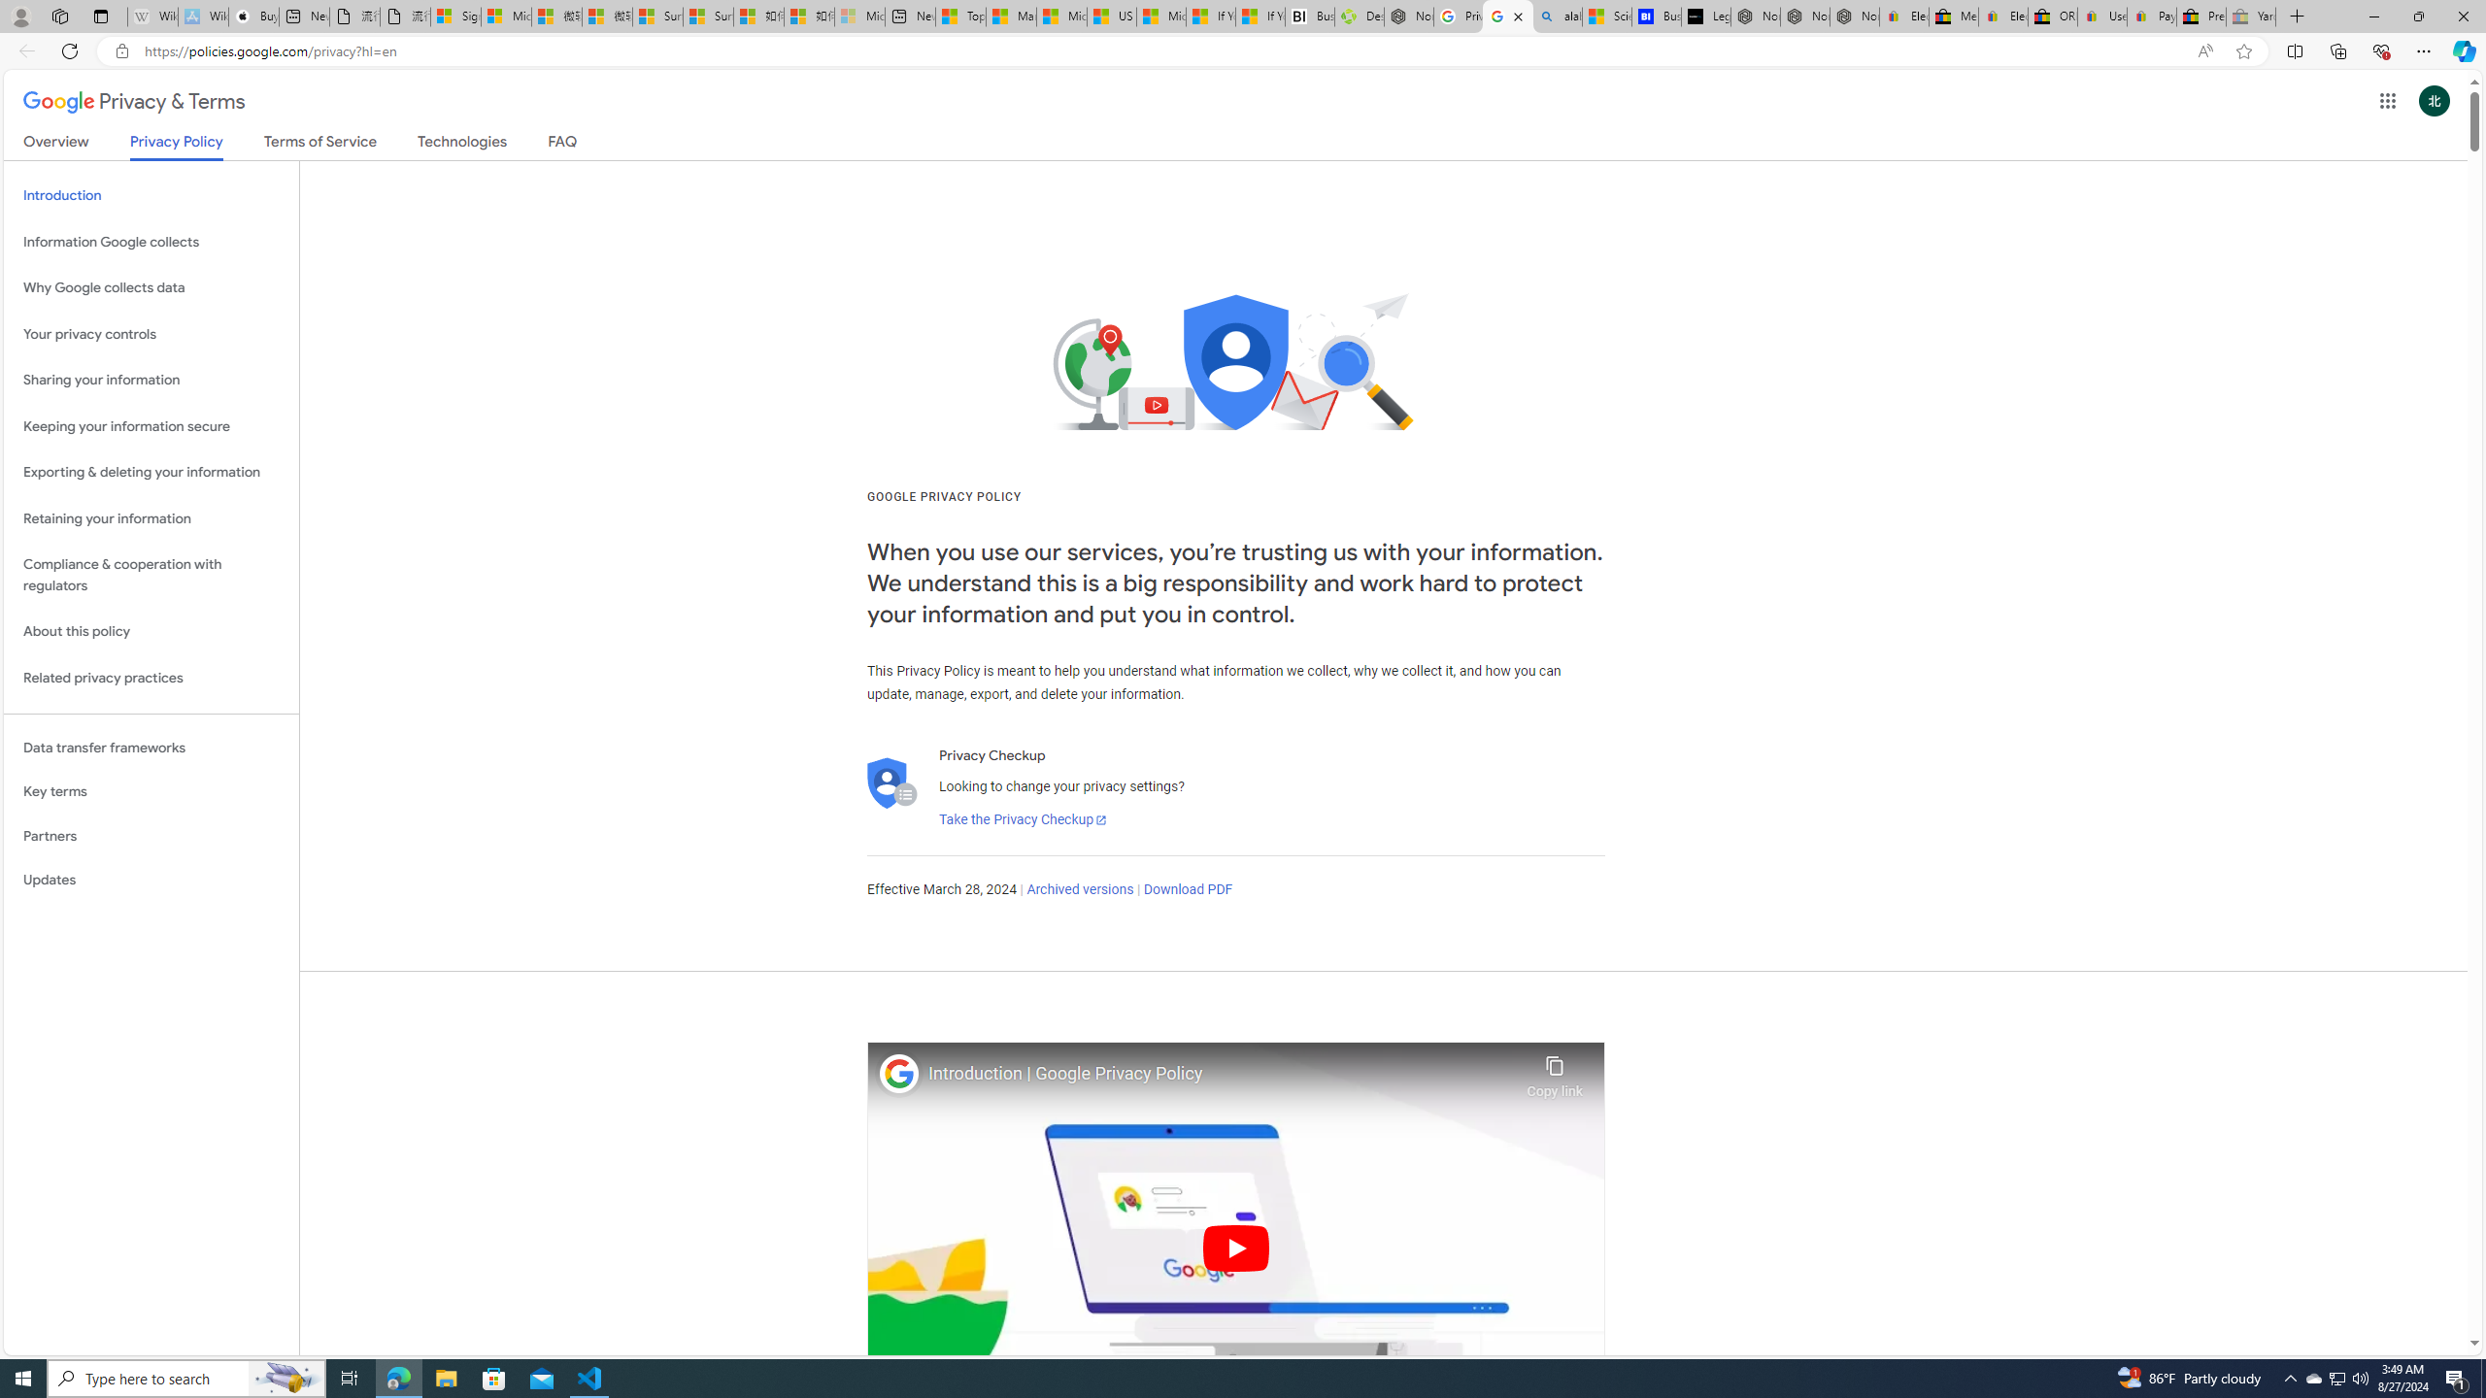 The image size is (2486, 1398). Describe the element at coordinates (151, 575) in the screenshot. I see `Compliance & cooperation with regulators` at that location.